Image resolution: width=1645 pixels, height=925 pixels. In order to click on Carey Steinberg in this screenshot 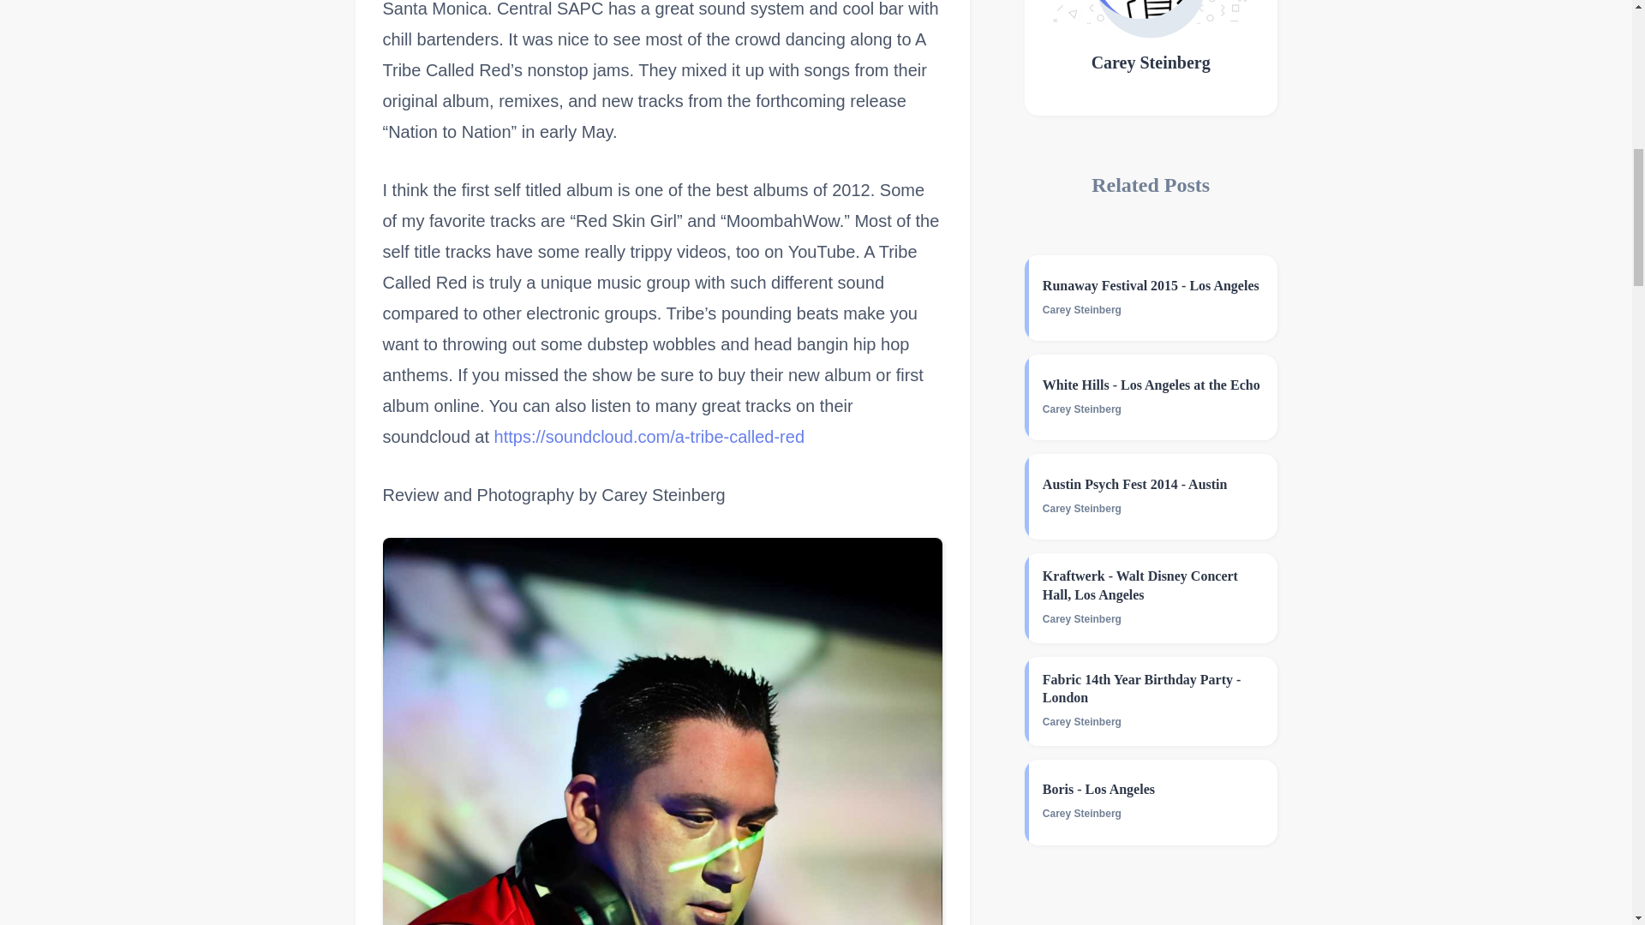, I will do `click(1151, 63)`.